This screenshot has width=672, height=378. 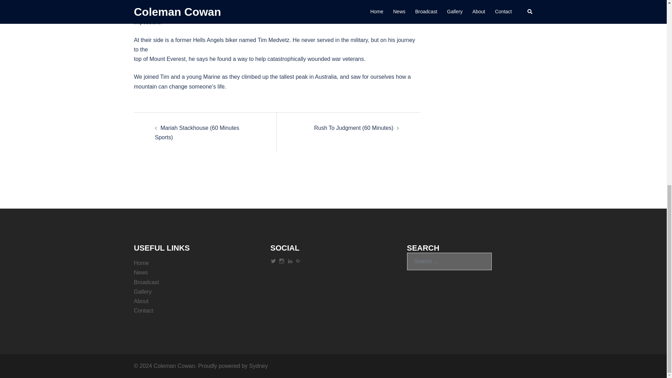 What do you see at coordinates (141, 301) in the screenshot?
I see `About` at bounding box center [141, 301].